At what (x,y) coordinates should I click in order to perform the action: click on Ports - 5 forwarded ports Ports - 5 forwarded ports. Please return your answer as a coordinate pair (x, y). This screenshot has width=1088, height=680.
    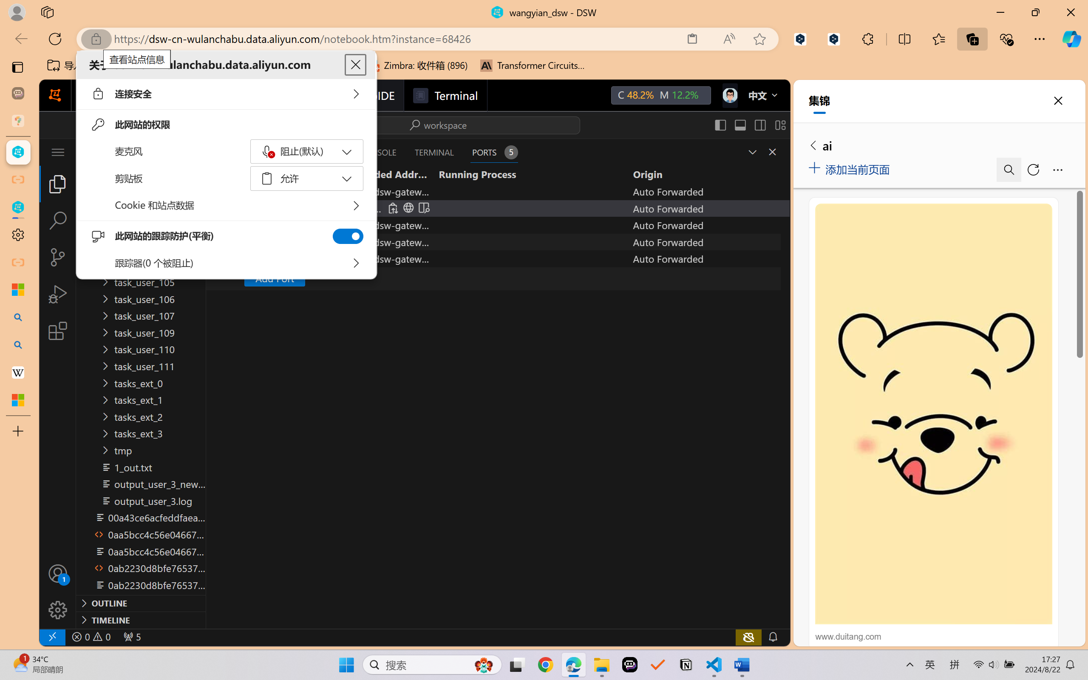
    Looking at the image, I should click on (494, 152).